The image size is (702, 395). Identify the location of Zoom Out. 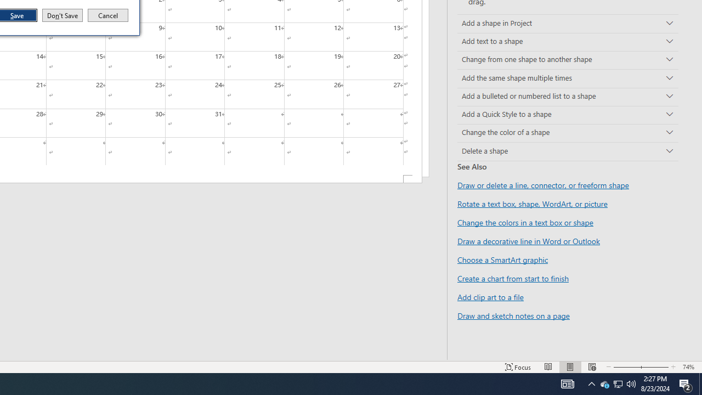
(623, 366).